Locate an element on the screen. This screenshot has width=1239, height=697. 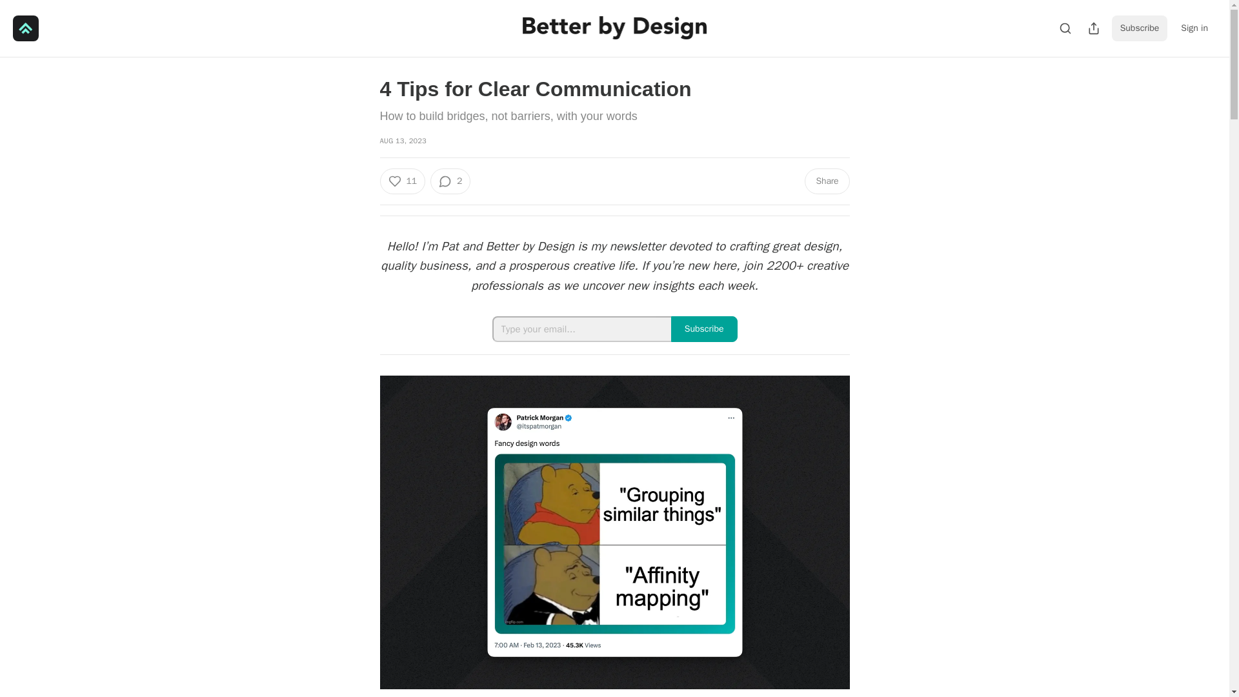
Subscribe is located at coordinates (1140, 28).